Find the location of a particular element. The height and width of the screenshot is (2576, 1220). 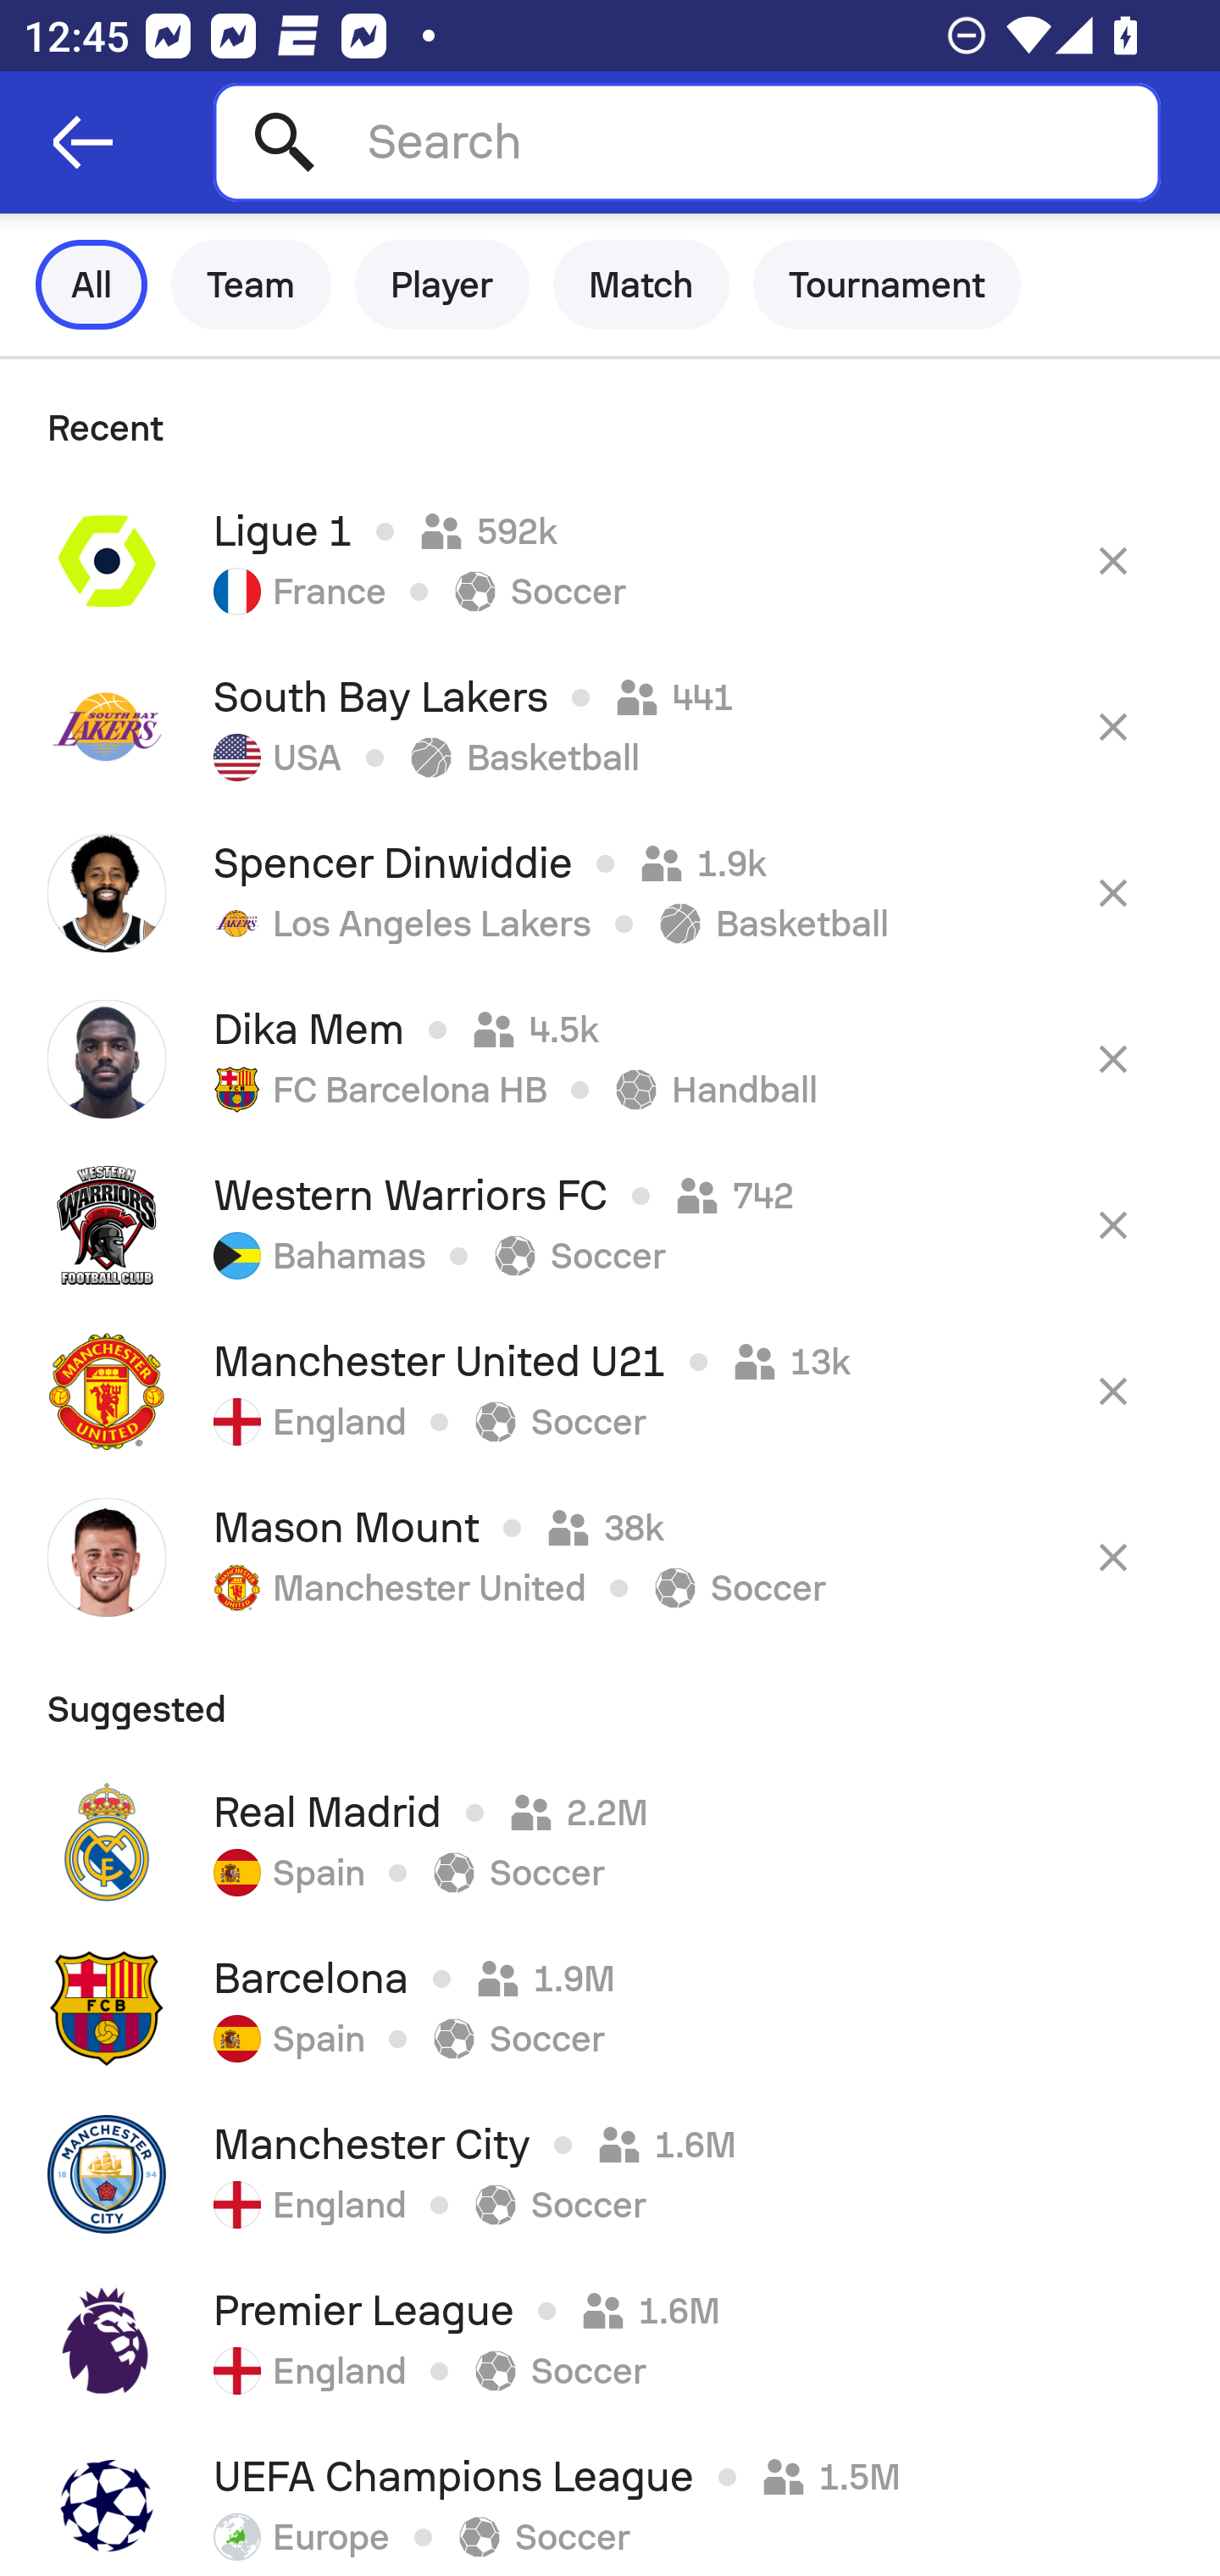

Western Warriors FC 742 Bahamas Soccer is located at coordinates (610, 1224).